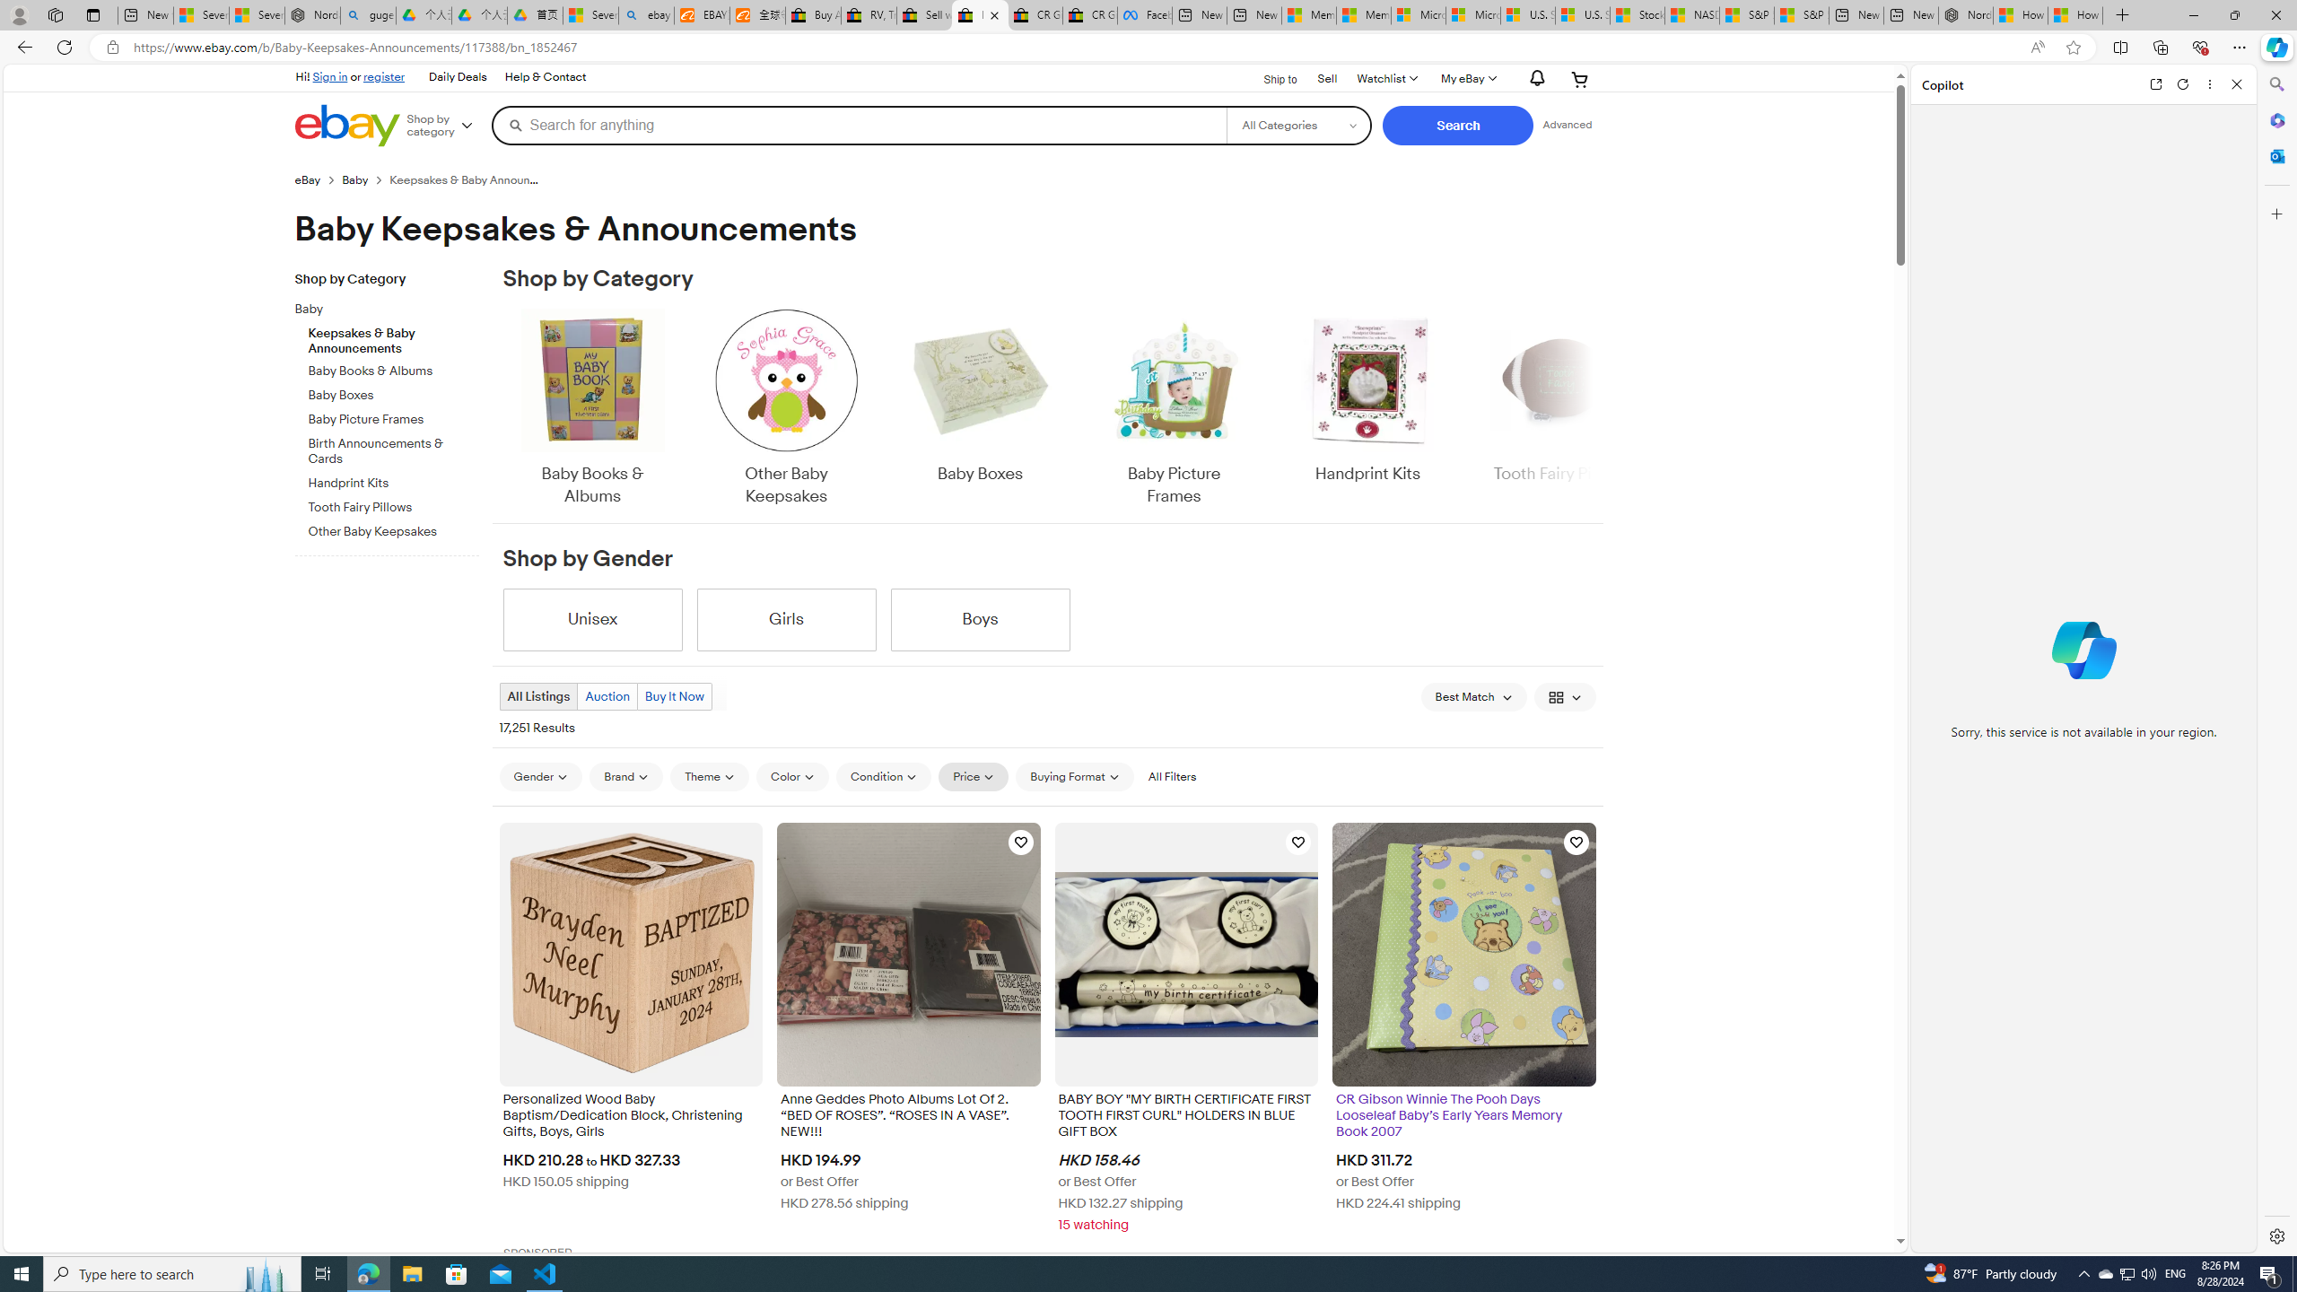 The width and height of the screenshot is (2297, 1292). I want to click on Ship to, so click(1269, 80).